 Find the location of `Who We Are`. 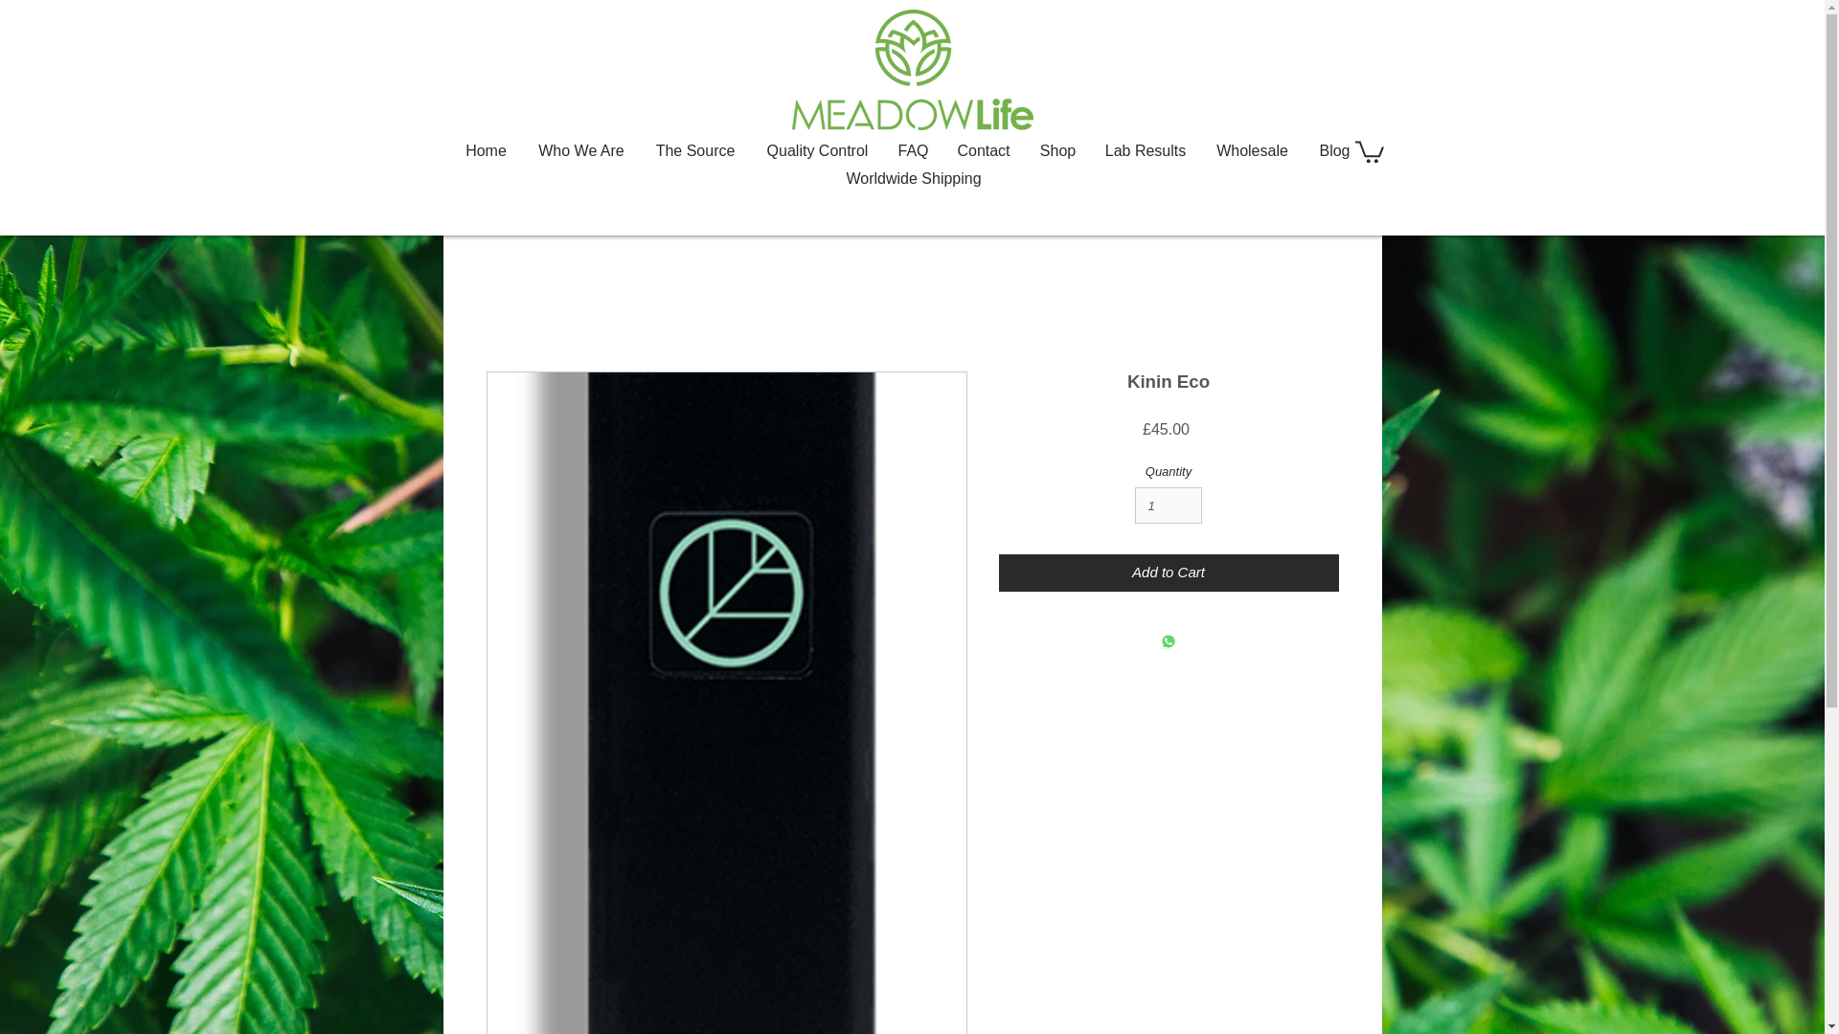

Who We Are is located at coordinates (580, 149).